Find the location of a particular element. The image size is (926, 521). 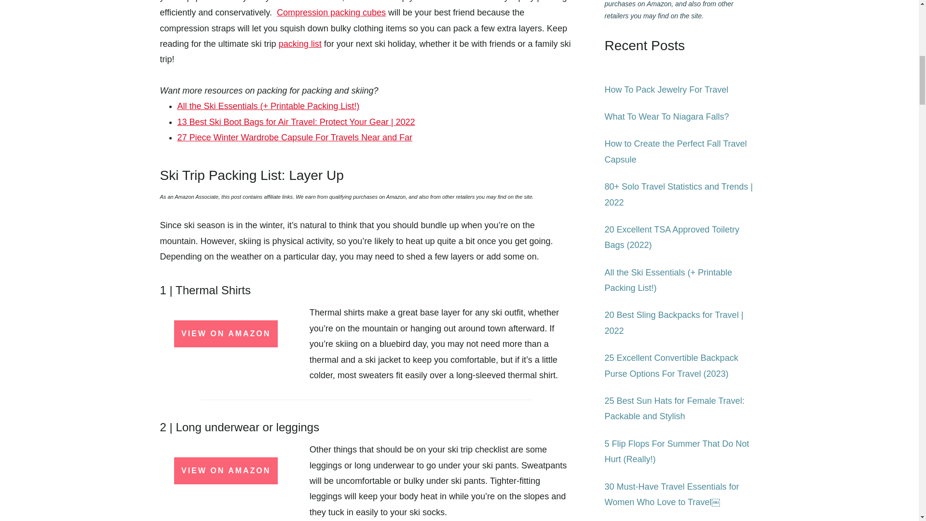

packing list is located at coordinates (300, 44).